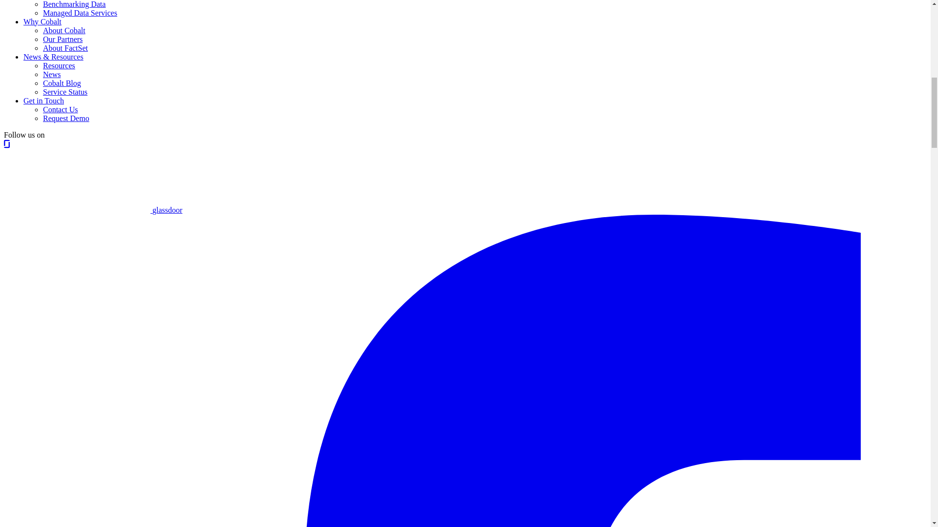 The image size is (938, 527). What do you see at coordinates (62, 83) in the screenshot?
I see `Cobalt Blog` at bounding box center [62, 83].